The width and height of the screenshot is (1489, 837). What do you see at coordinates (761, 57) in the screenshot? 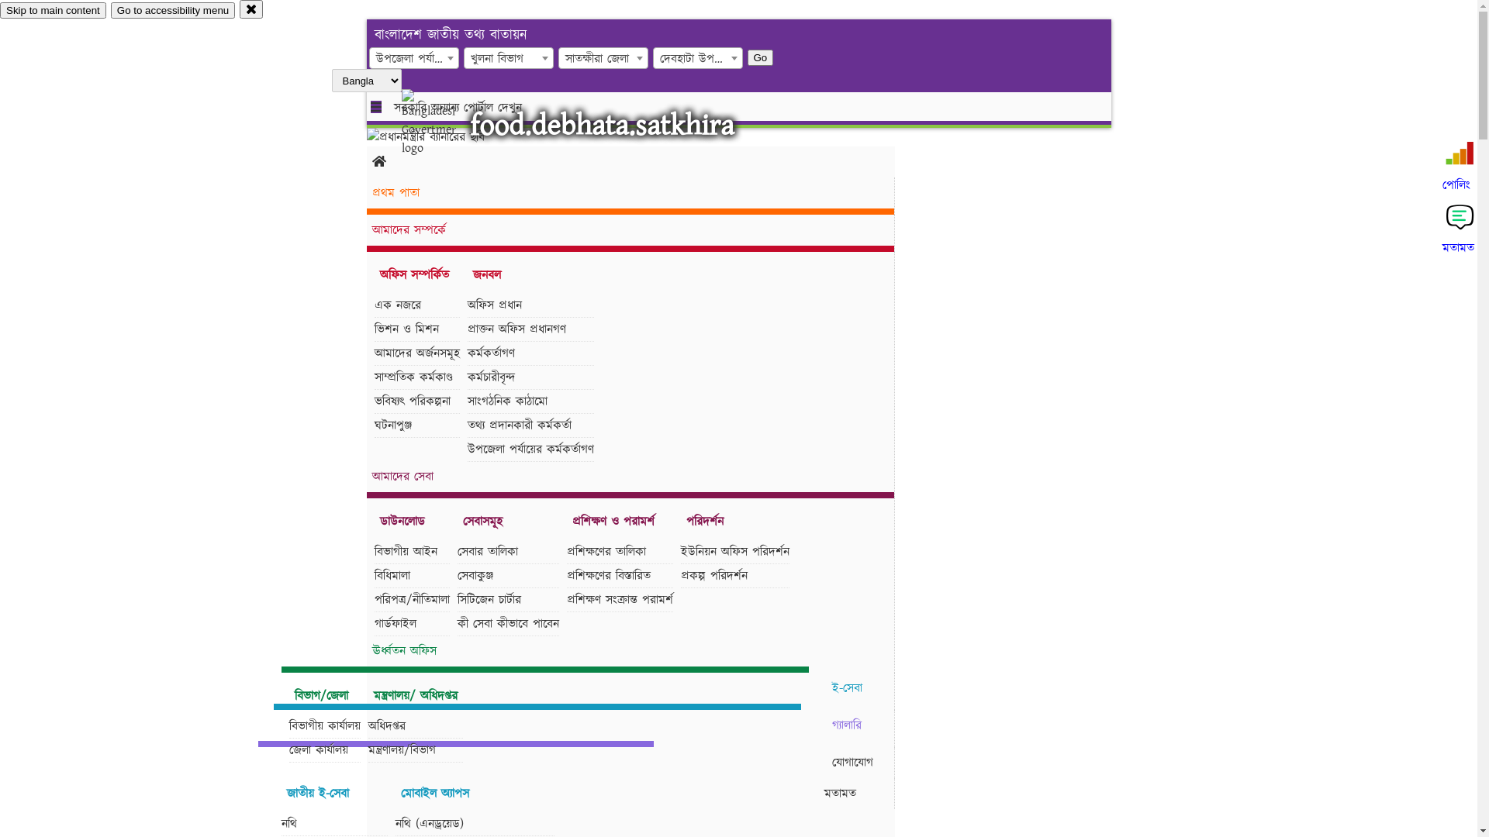
I see `Go` at bounding box center [761, 57].